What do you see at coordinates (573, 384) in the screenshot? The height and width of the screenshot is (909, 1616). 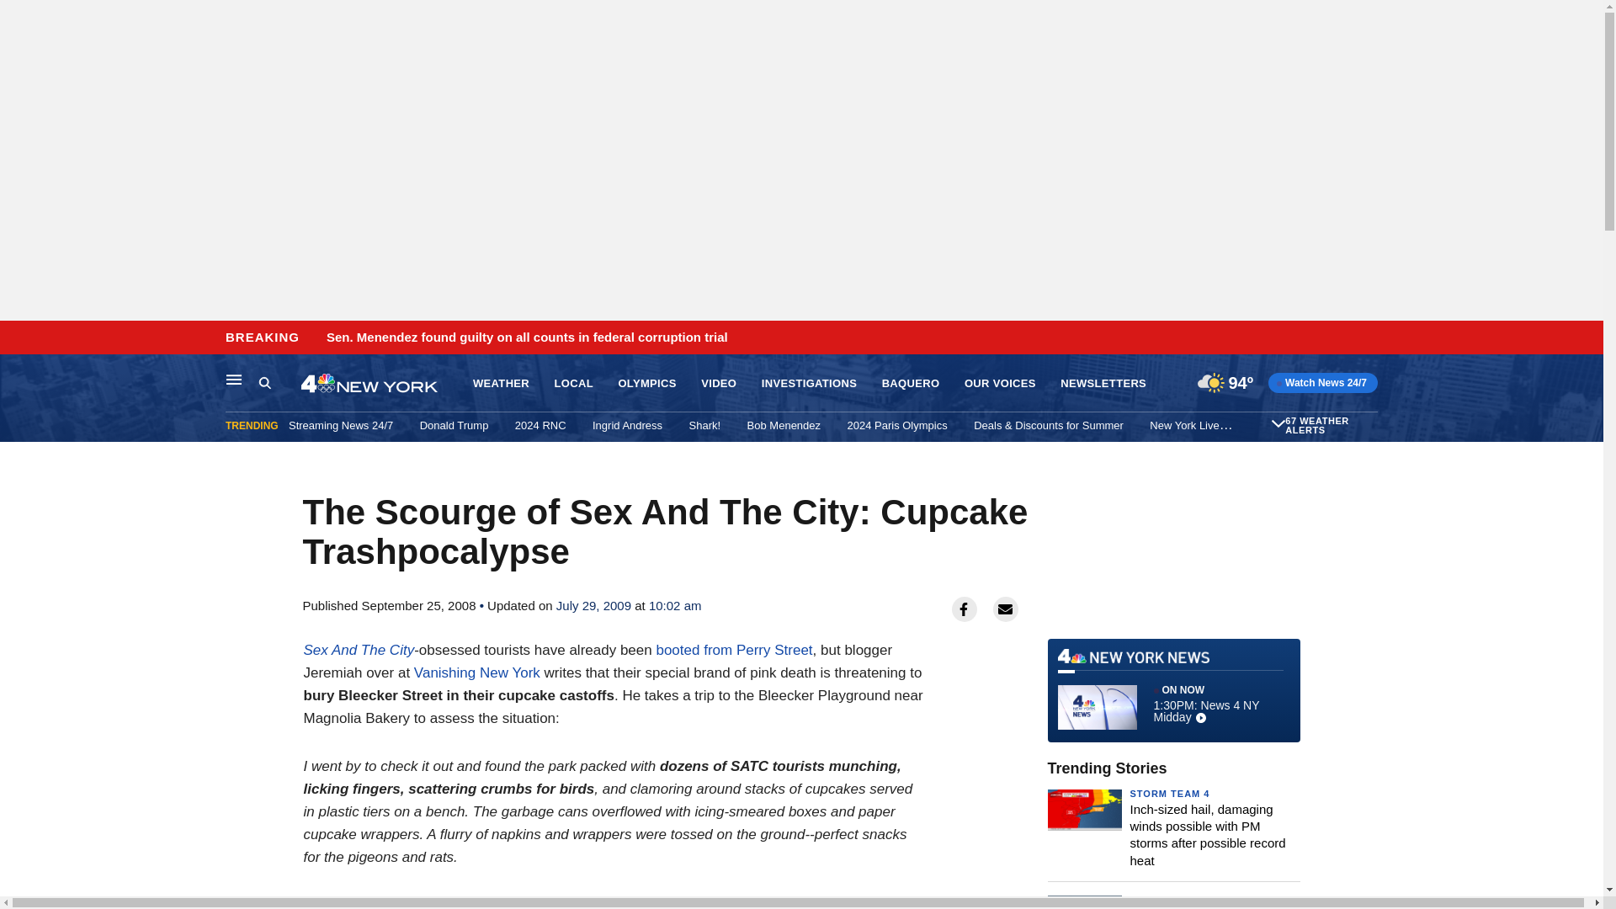 I see `LOCAL` at bounding box center [573, 384].